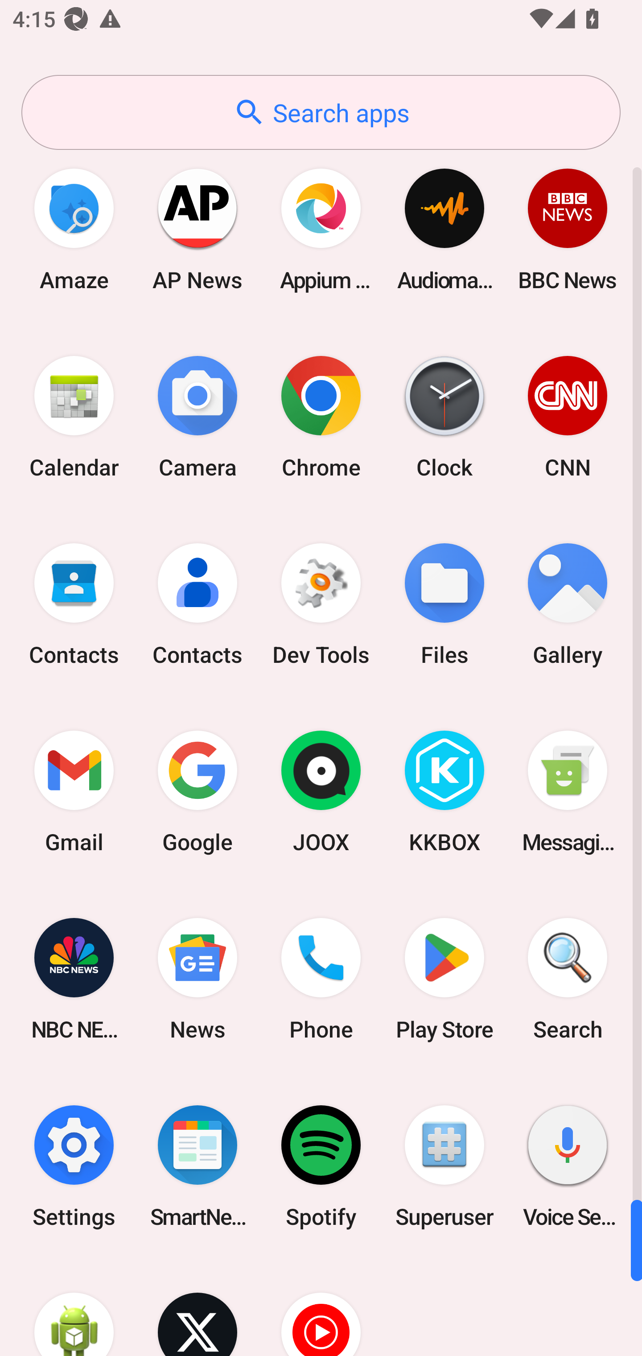  I want to click on Calendar, so click(74, 417).